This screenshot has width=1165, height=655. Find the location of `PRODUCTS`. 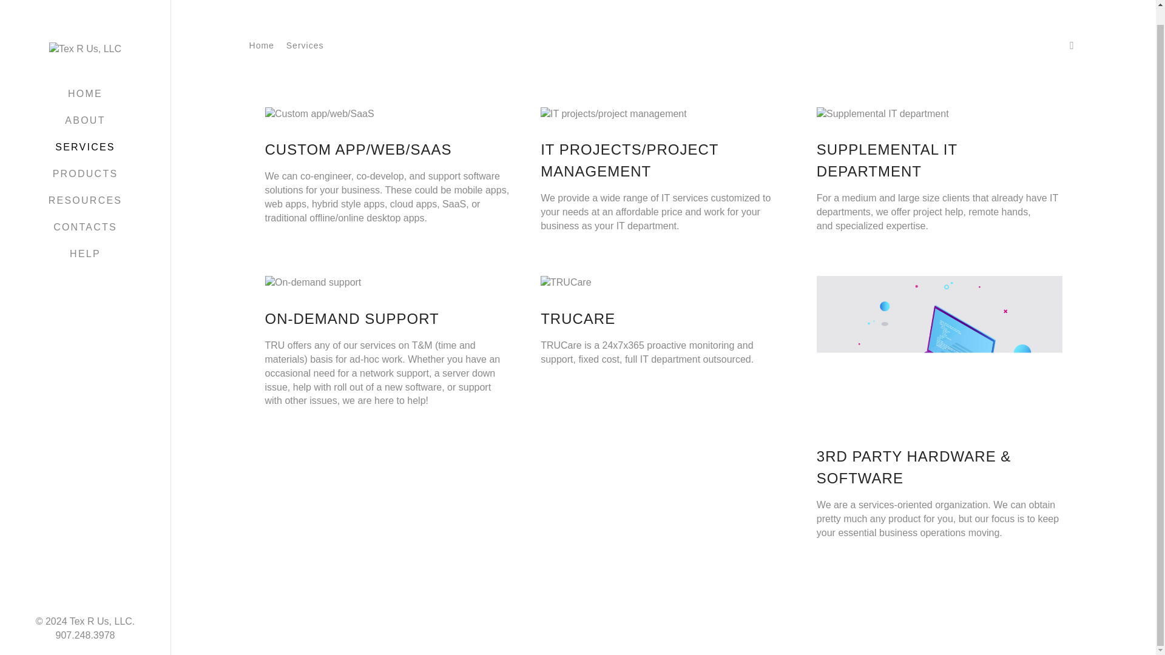

PRODUCTS is located at coordinates (85, 157).